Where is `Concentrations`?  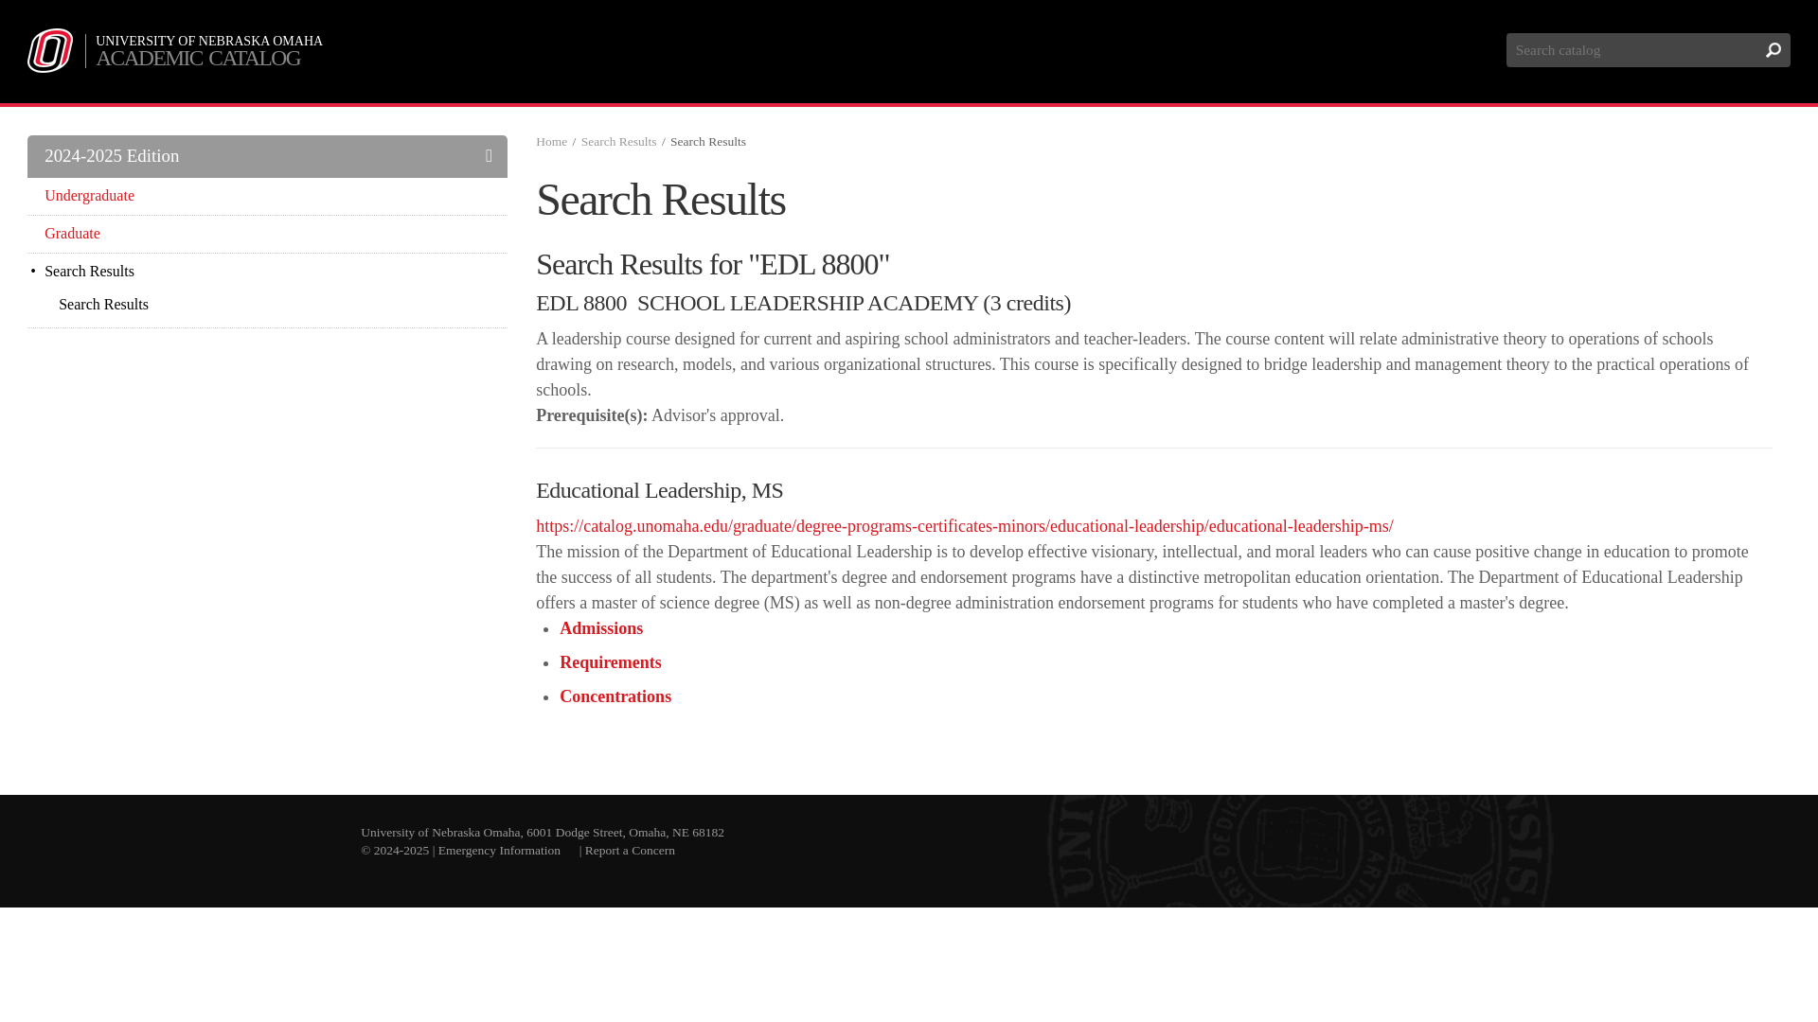
Concentrations is located at coordinates (615, 696).